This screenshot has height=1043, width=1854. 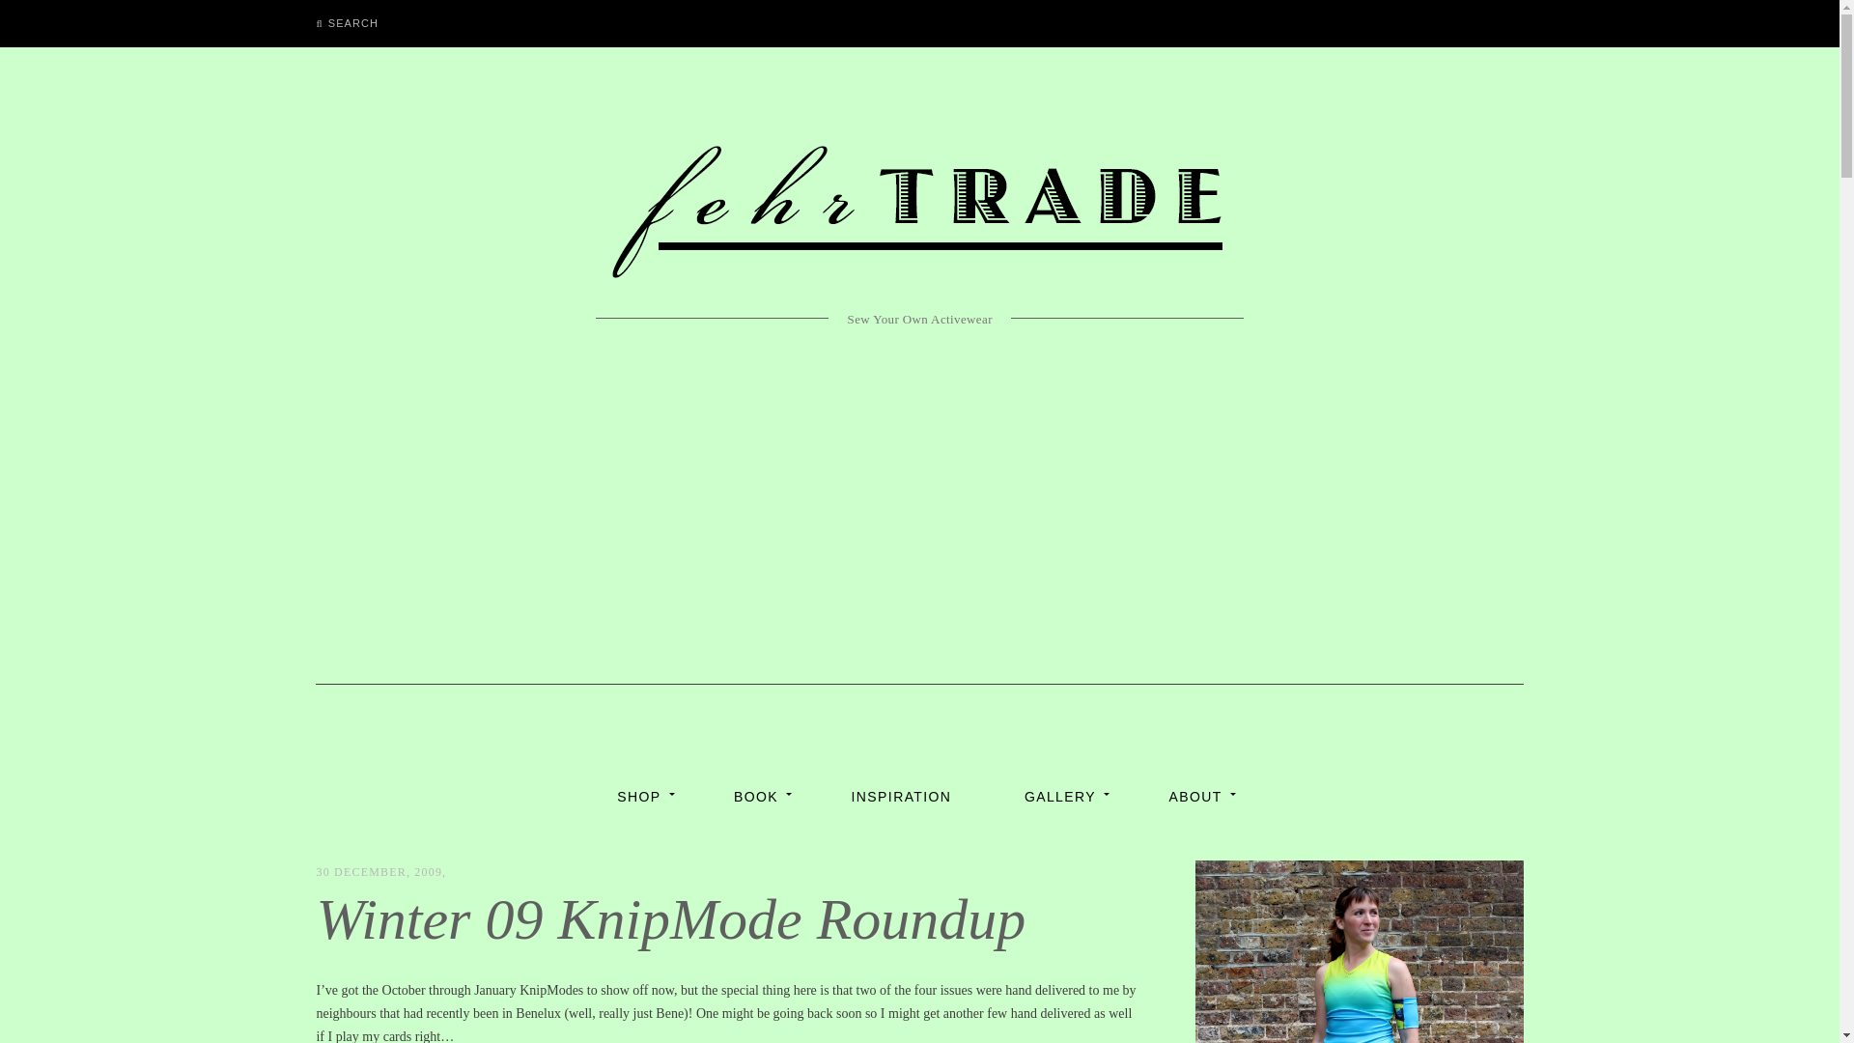 What do you see at coordinates (638, 796) in the screenshot?
I see `SHOP` at bounding box center [638, 796].